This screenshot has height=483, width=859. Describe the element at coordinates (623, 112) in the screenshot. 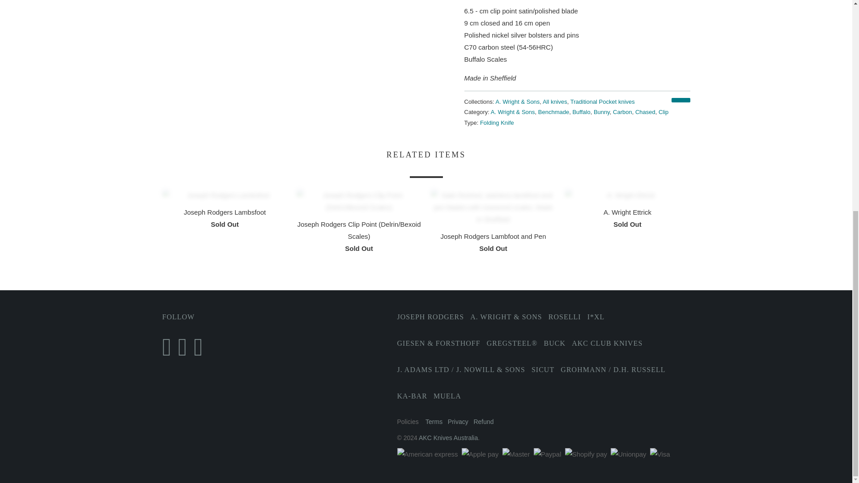

I see `Products tagged Carbon` at that location.